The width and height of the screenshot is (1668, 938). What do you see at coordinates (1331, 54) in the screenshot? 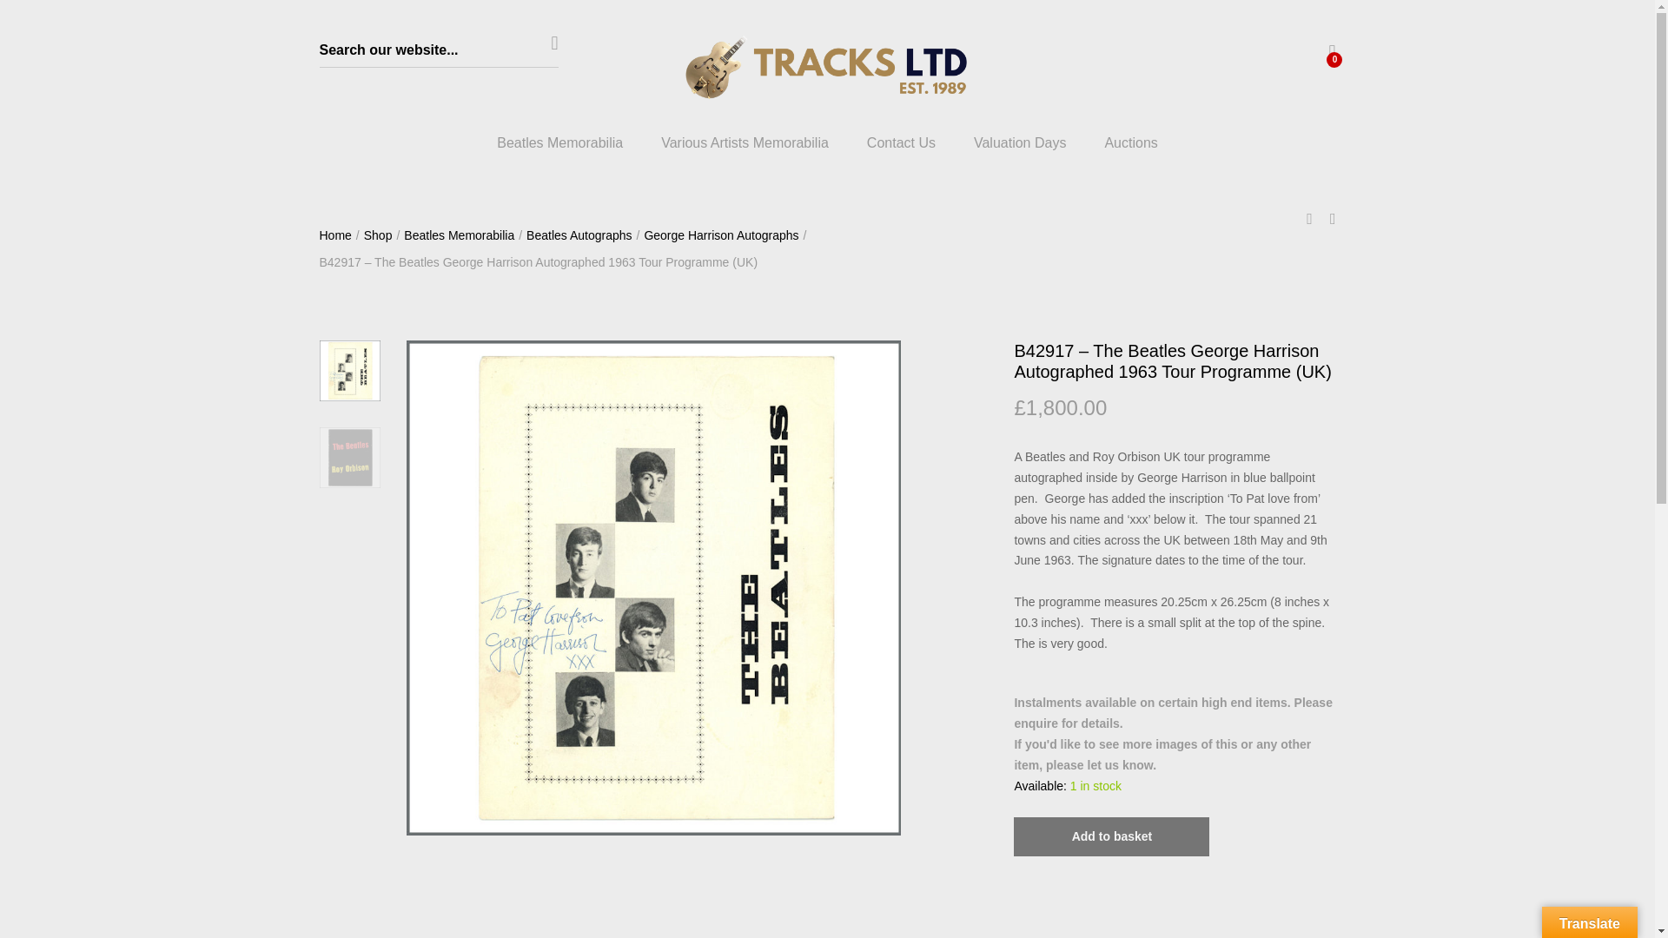
I see `0` at bounding box center [1331, 54].